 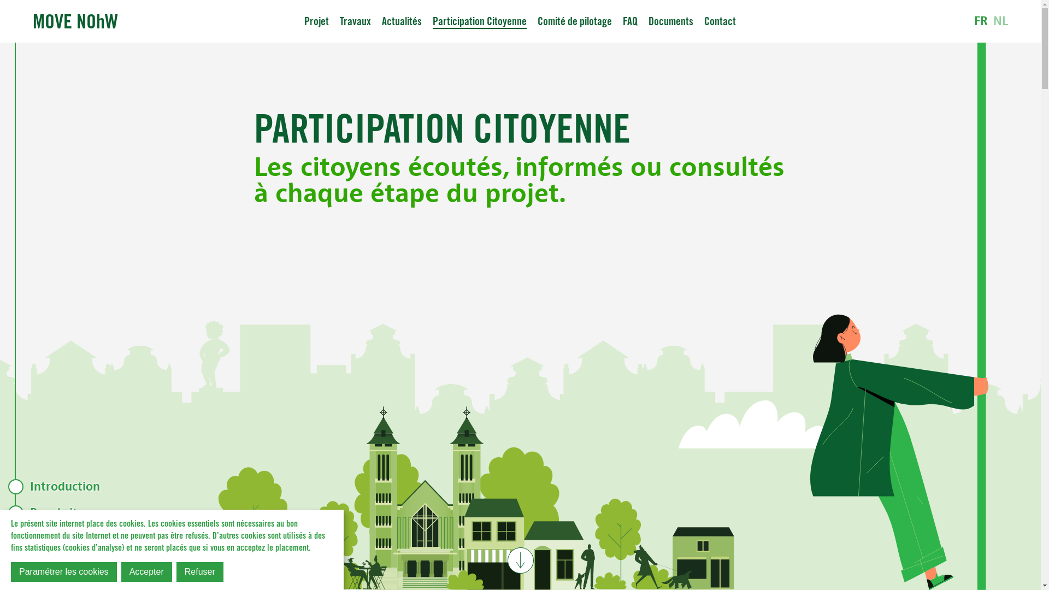 I want to click on Participation Citoyenne, so click(x=480, y=21).